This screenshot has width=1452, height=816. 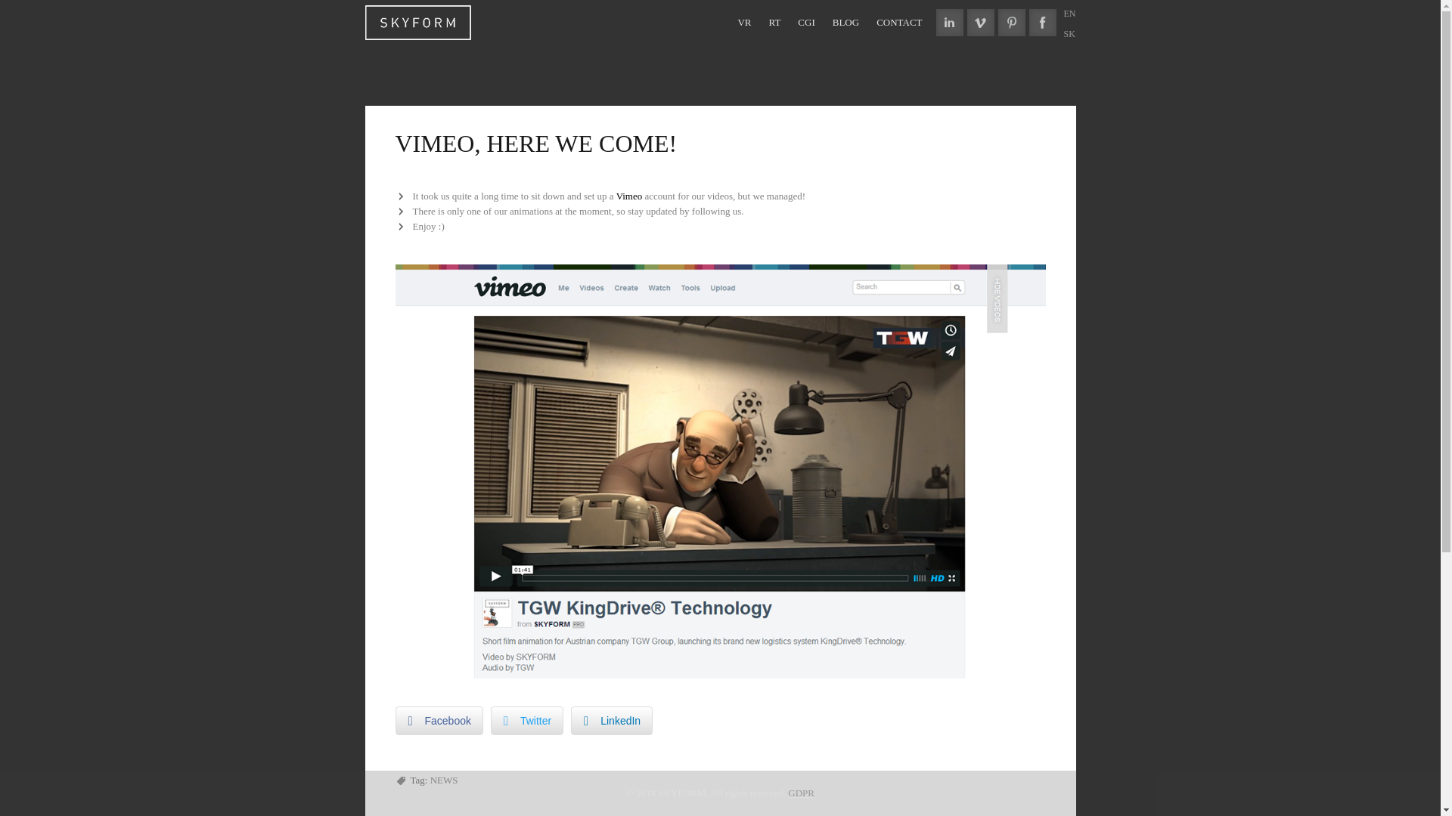 I want to click on SKYFORM , so click(x=417, y=20).